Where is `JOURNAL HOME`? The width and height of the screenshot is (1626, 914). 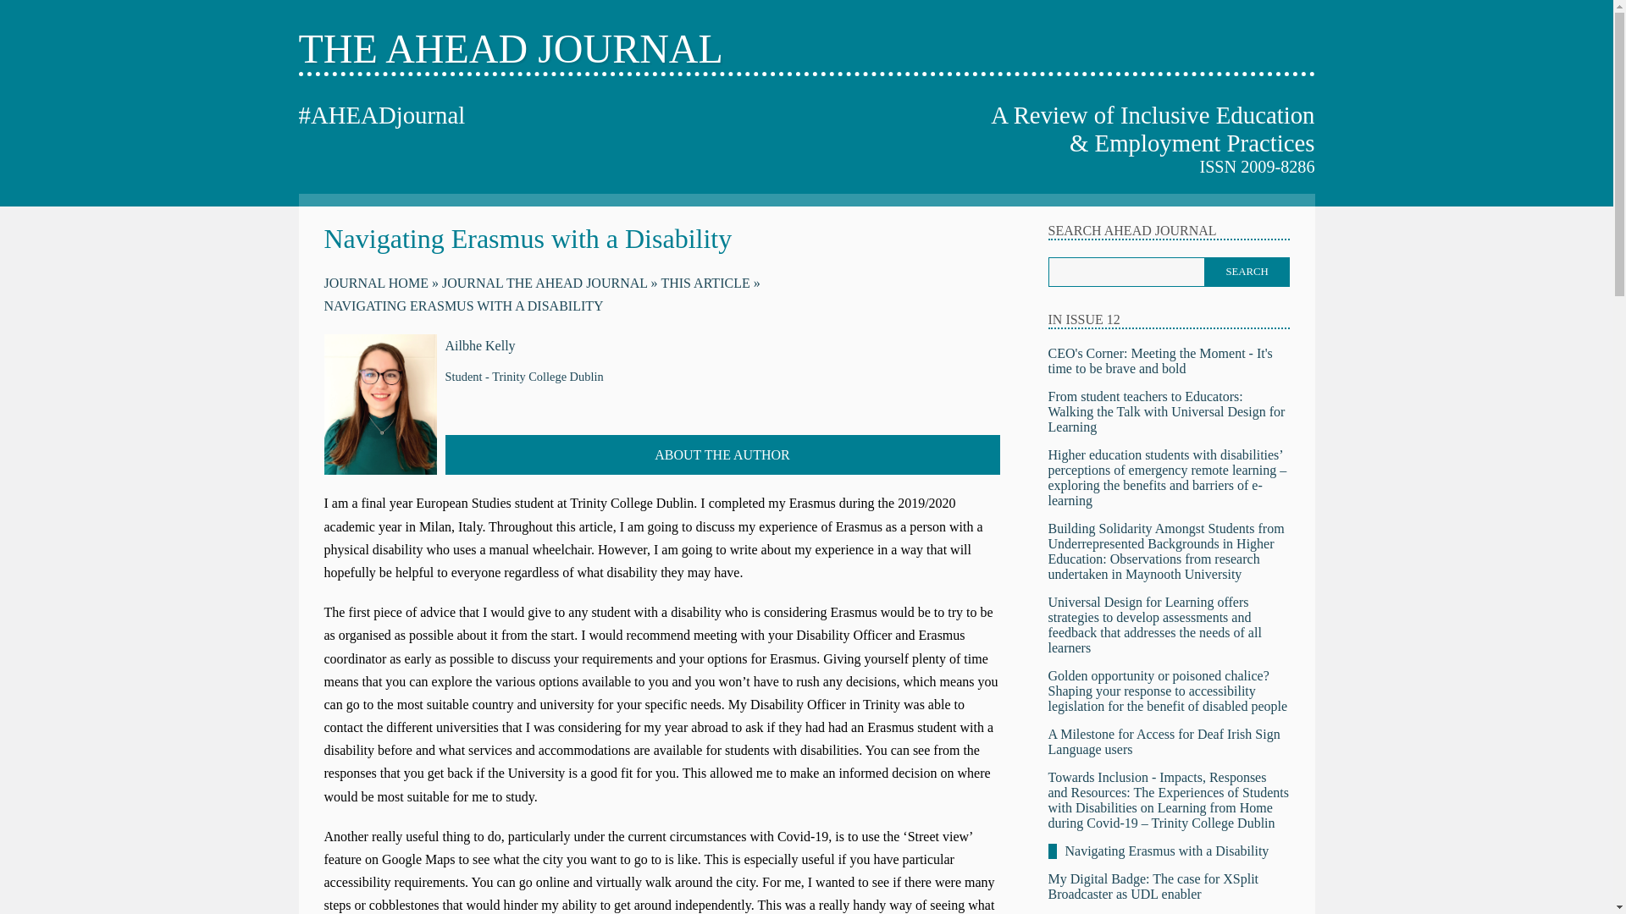
JOURNAL HOME is located at coordinates (380, 283).